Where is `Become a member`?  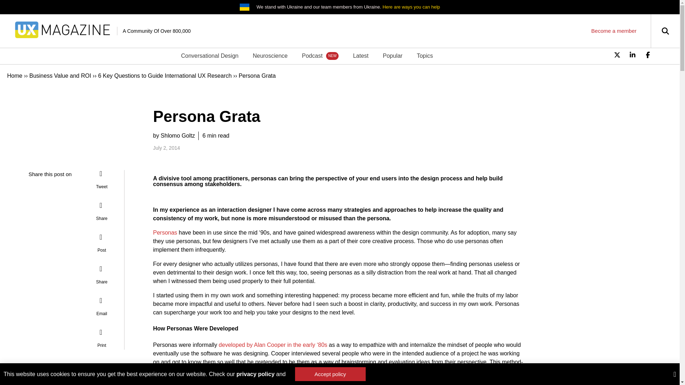
Become a member is located at coordinates (614, 31).